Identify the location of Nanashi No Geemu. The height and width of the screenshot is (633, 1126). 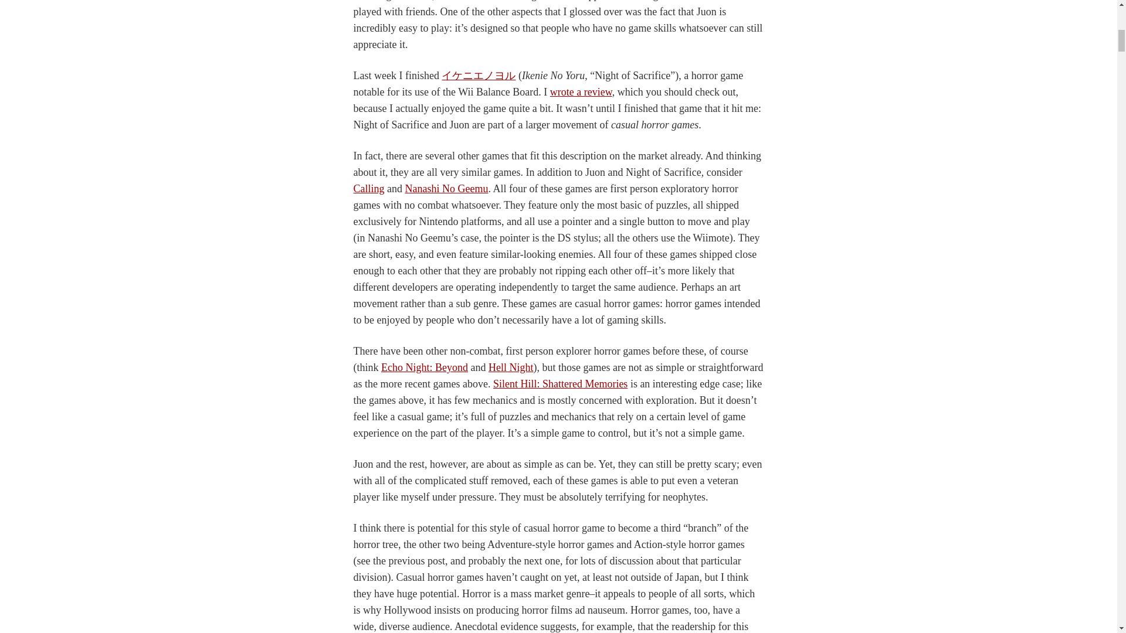
(446, 189).